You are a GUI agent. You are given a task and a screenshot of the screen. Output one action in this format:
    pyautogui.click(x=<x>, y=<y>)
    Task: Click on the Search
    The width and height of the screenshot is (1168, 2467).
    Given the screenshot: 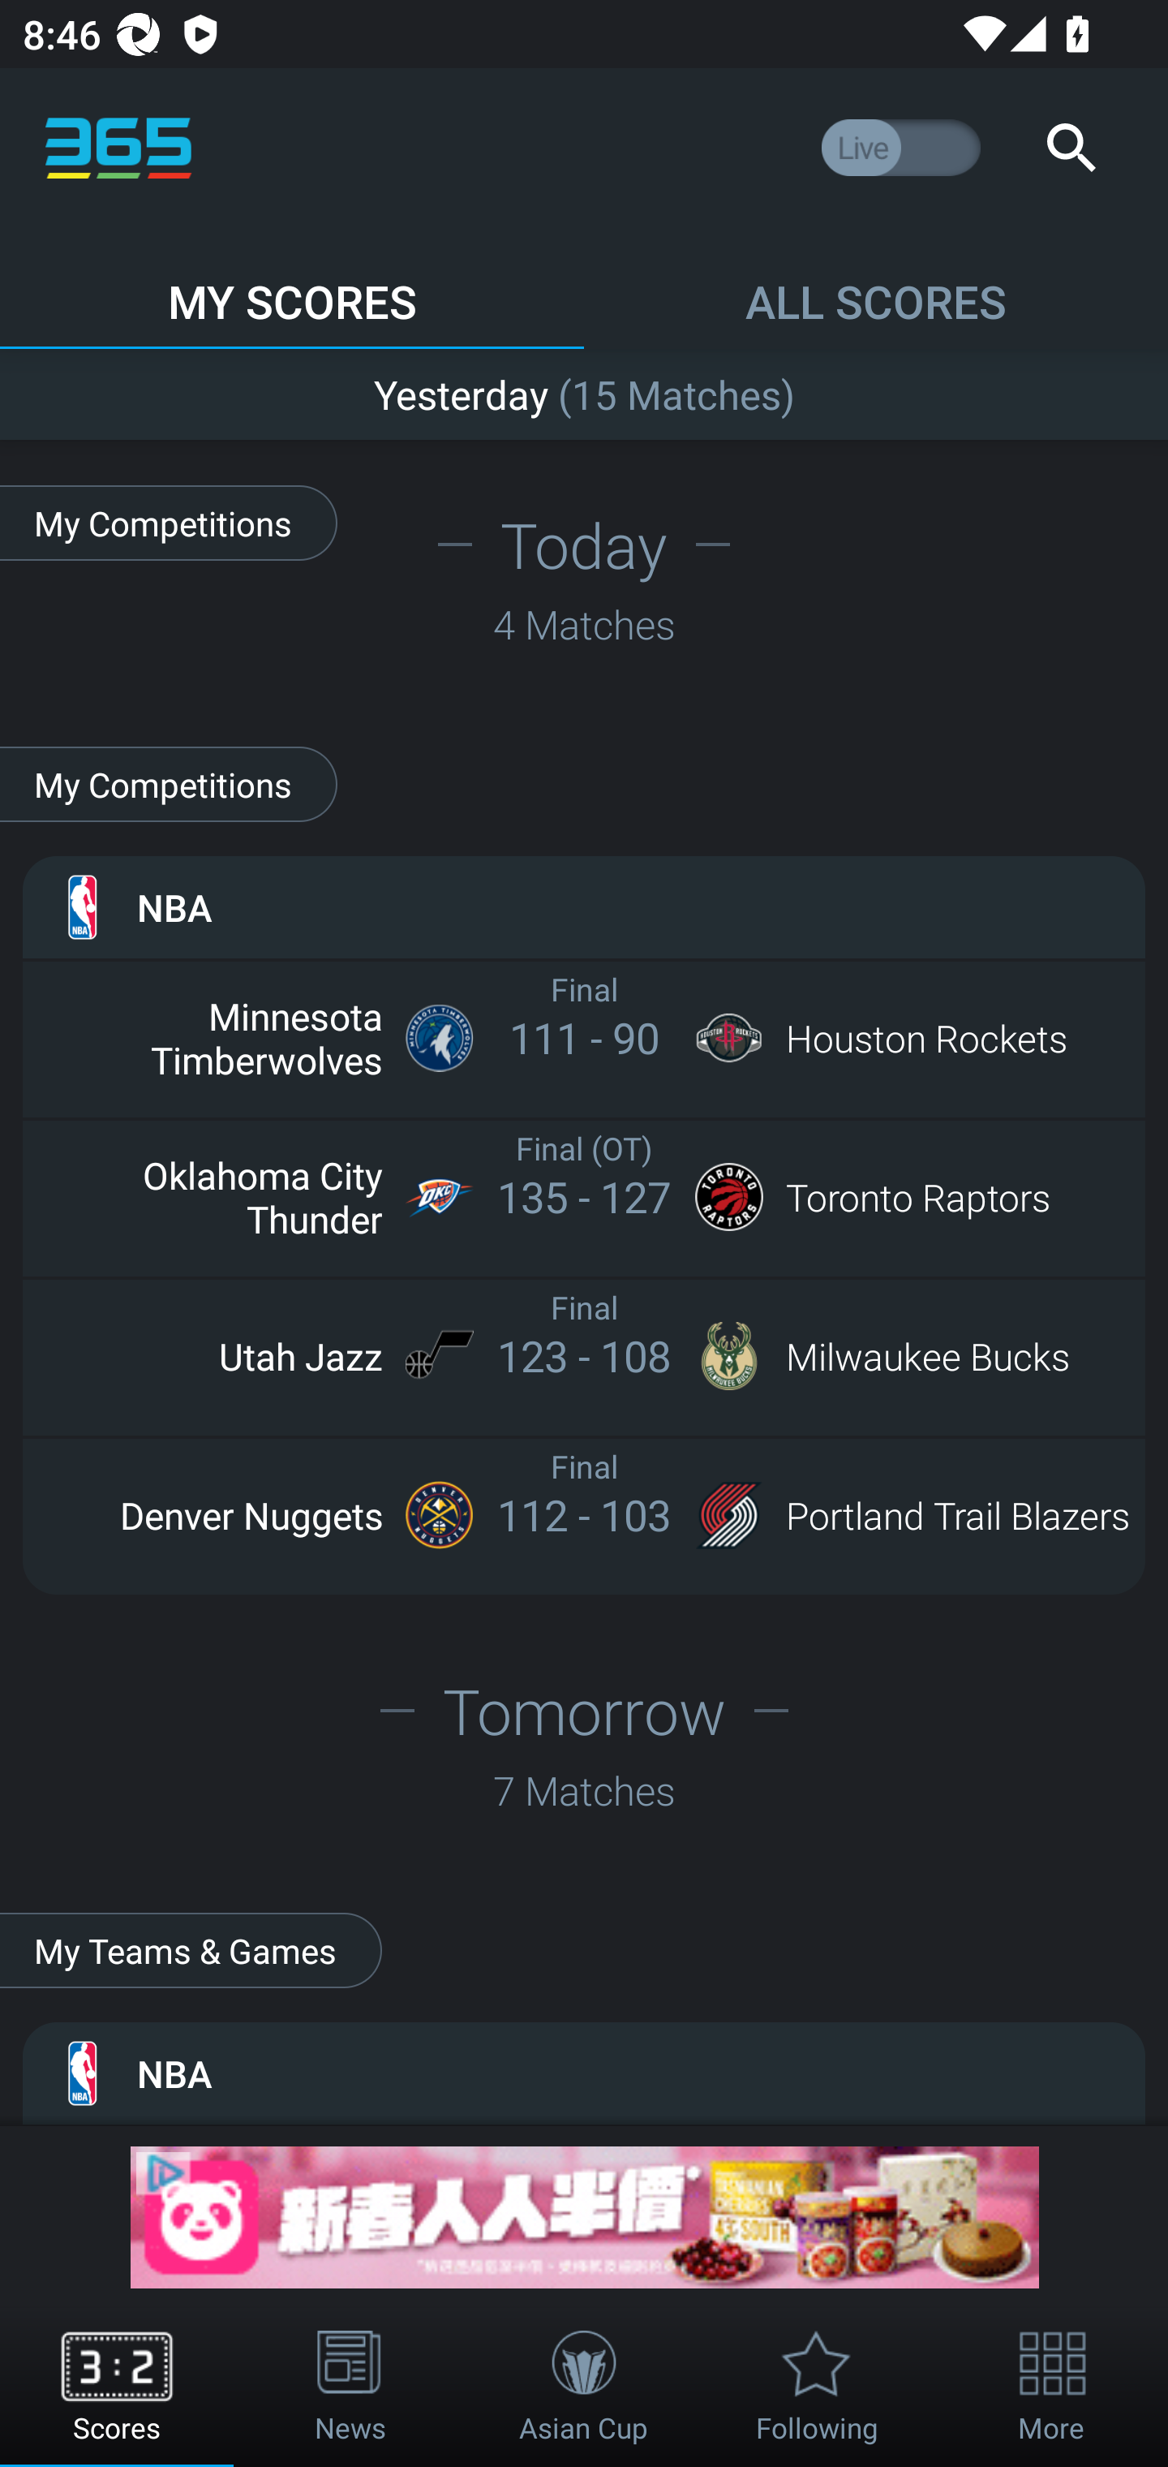 What is the action you would take?
    pyautogui.click(x=1071, y=148)
    